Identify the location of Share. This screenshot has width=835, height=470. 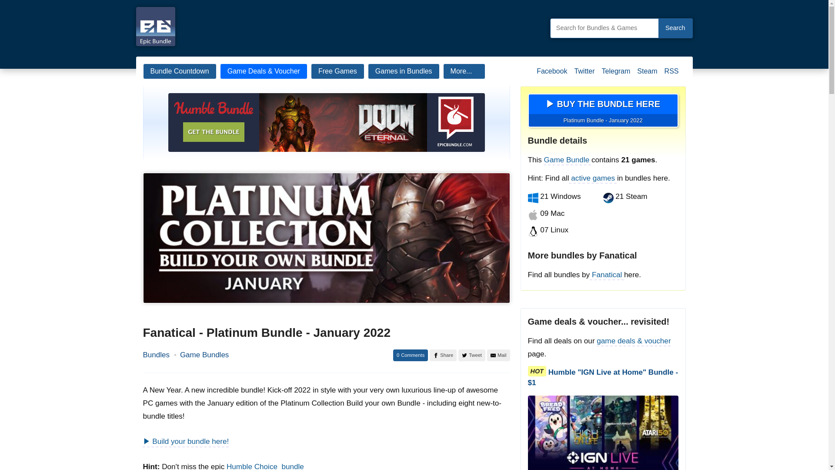
(443, 355).